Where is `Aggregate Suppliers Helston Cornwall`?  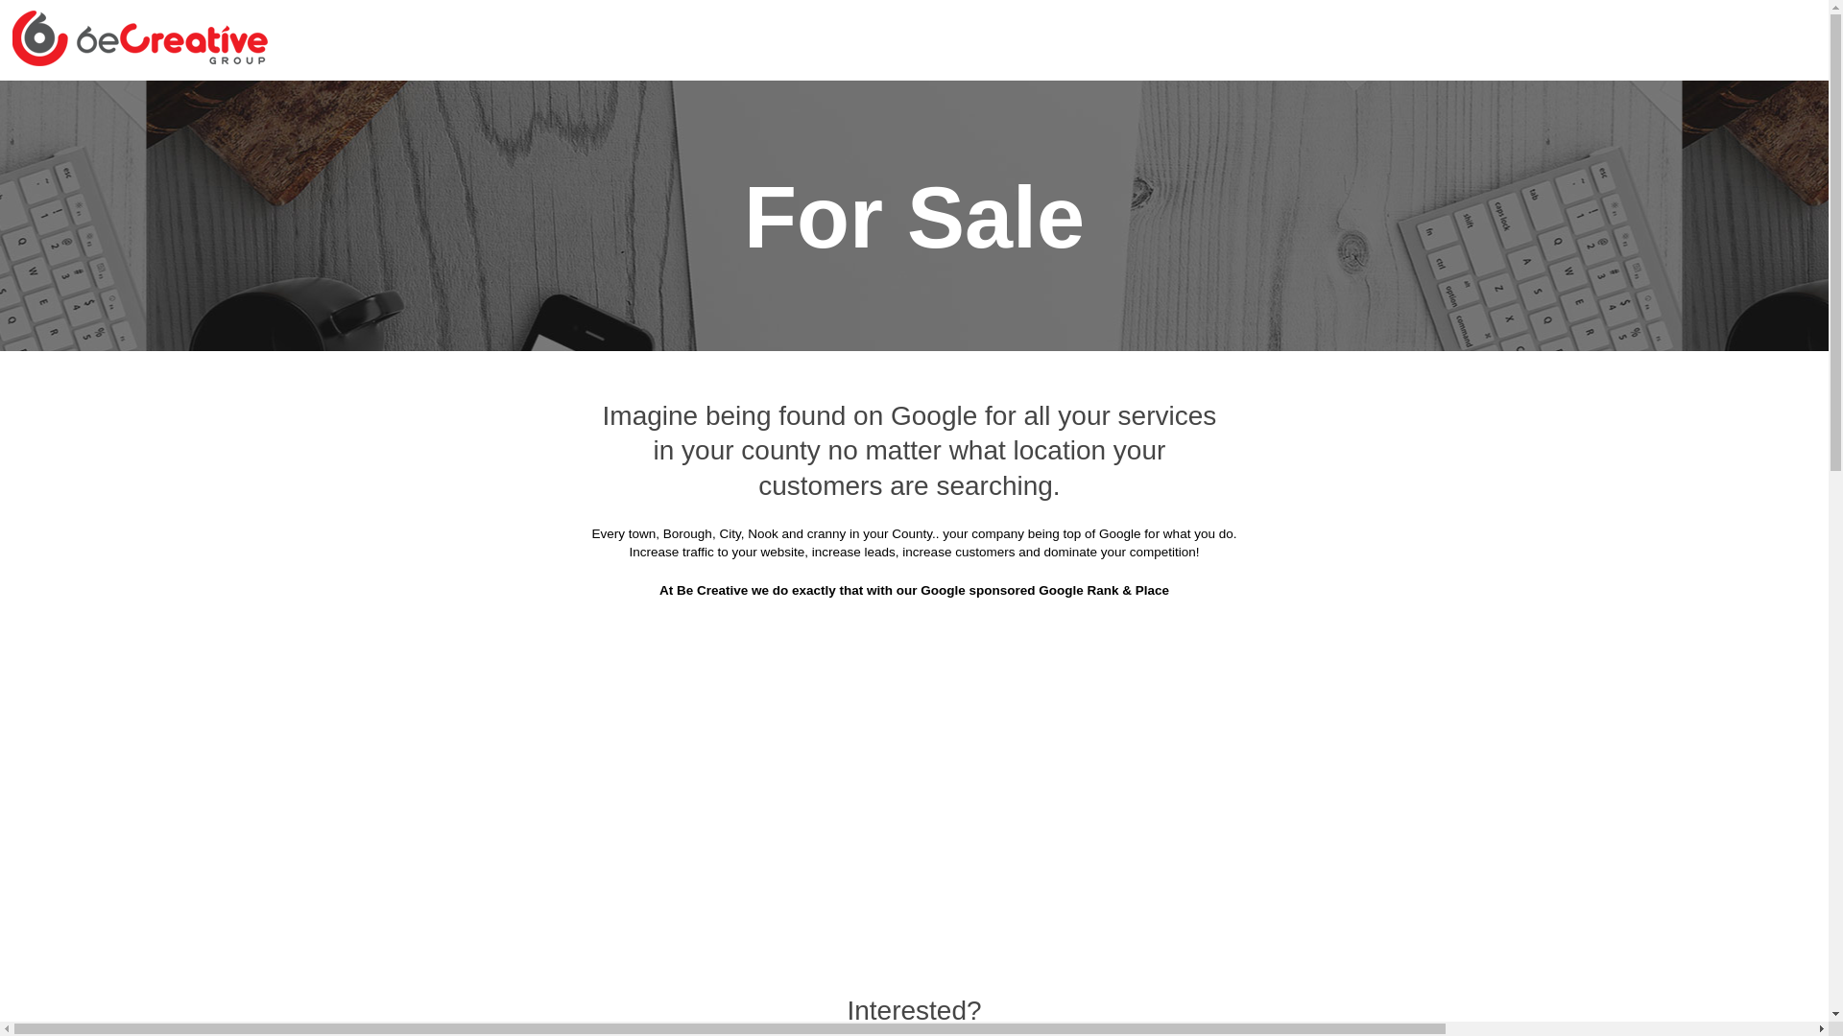
Aggregate Suppliers Helston Cornwall is located at coordinates (1075, 437).